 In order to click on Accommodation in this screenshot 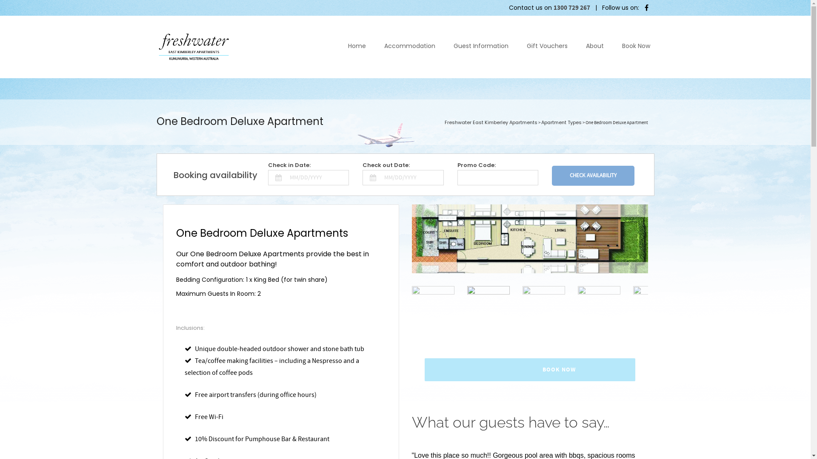, I will do `click(409, 48)`.